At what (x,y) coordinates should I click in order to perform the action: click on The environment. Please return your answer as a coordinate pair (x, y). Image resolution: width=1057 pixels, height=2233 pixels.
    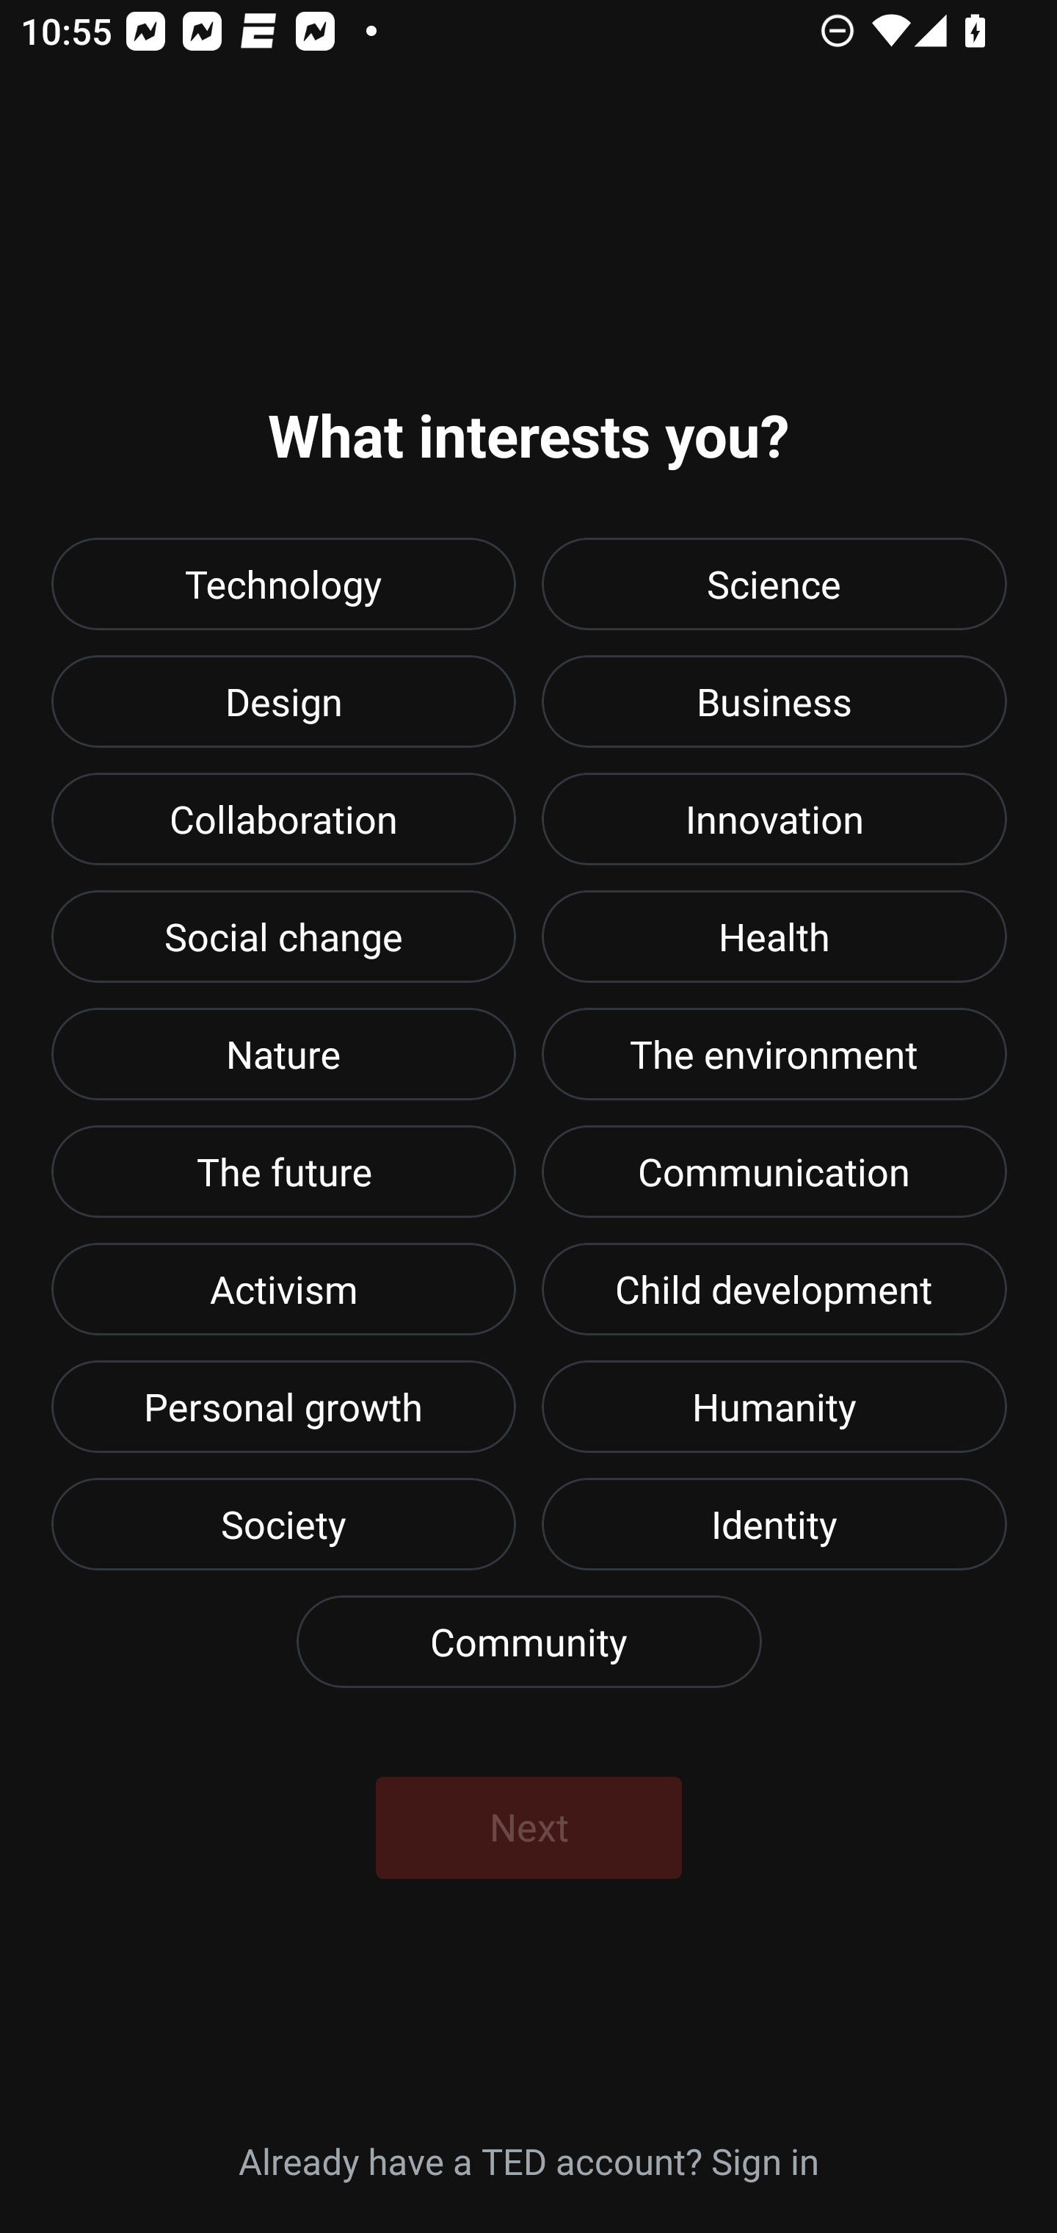
    Looking at the image, I should click on (774, 1053).